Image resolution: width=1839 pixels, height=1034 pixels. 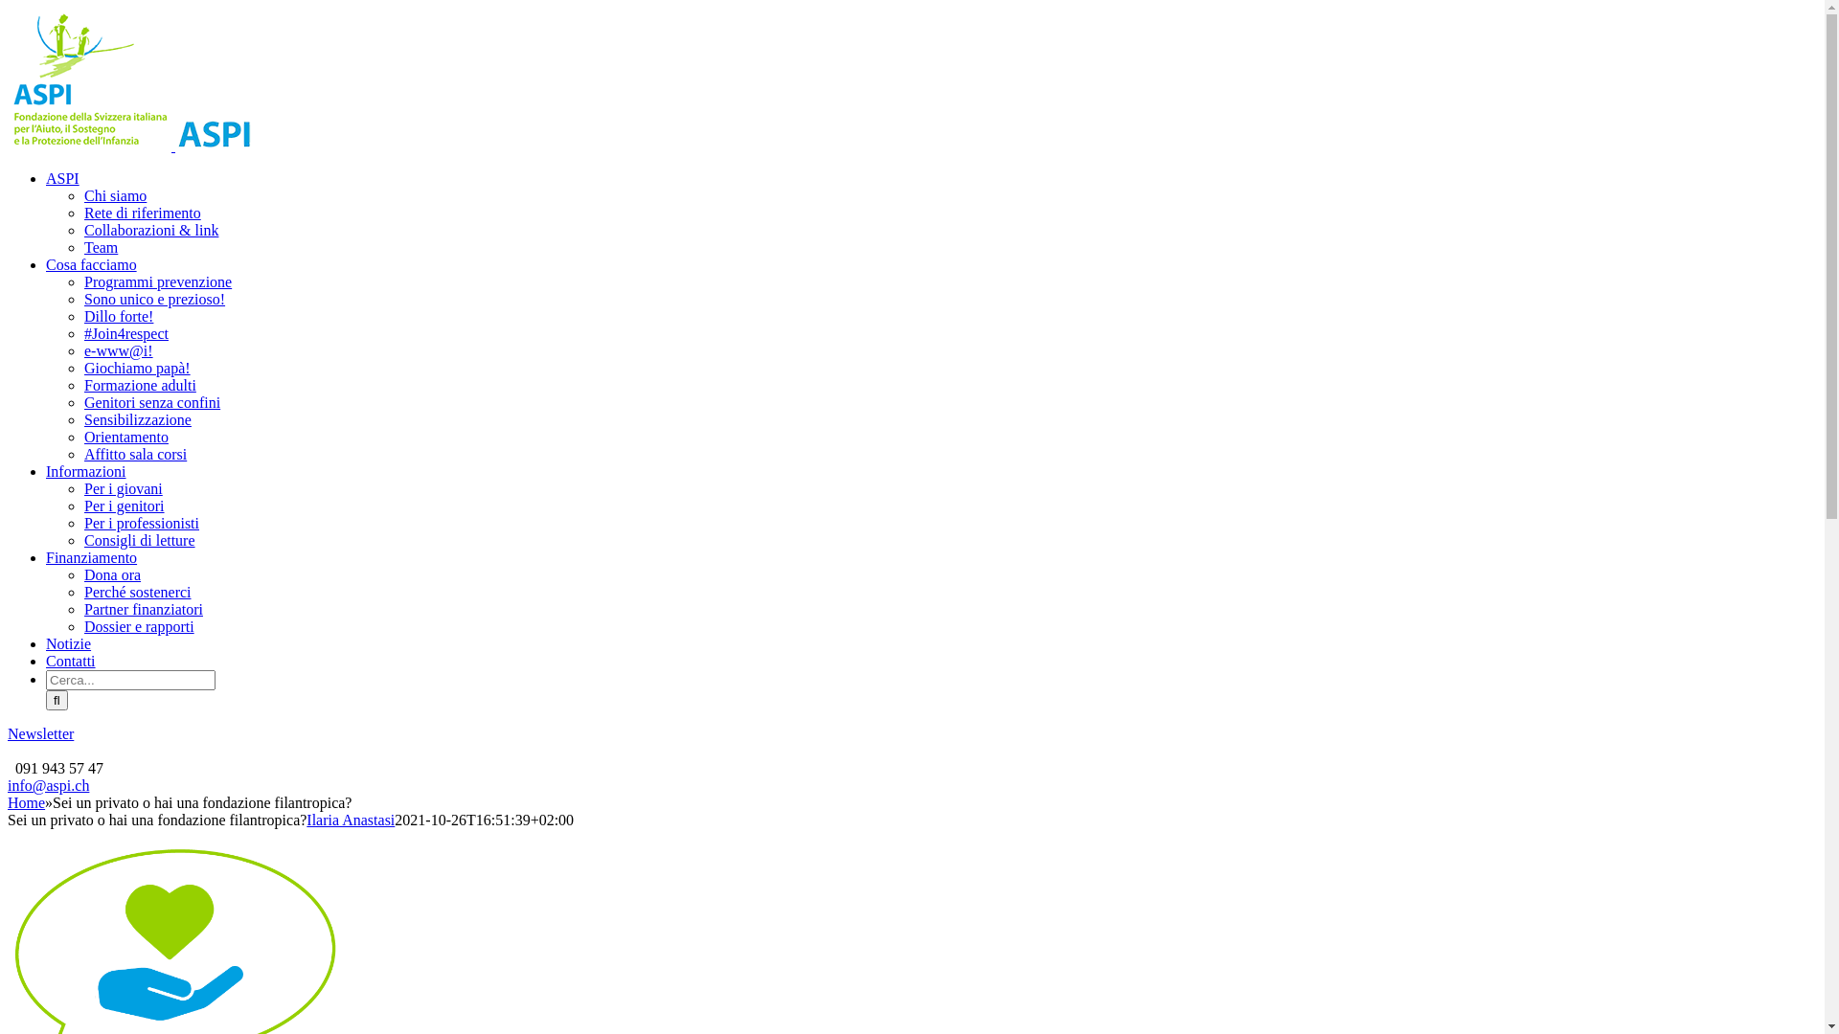 What do you see at coordinates (92, 264) in the screenshot?
I see `Cosa facciamo` at bounding box center [92, 264].